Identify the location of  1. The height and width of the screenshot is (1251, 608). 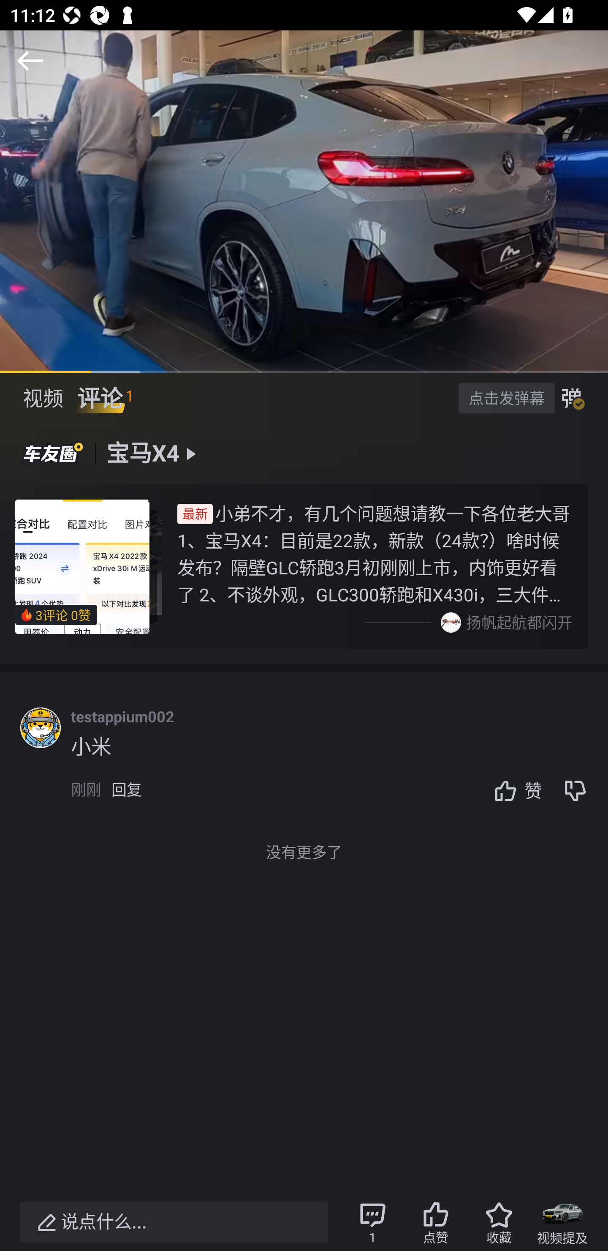
(372, 1222).